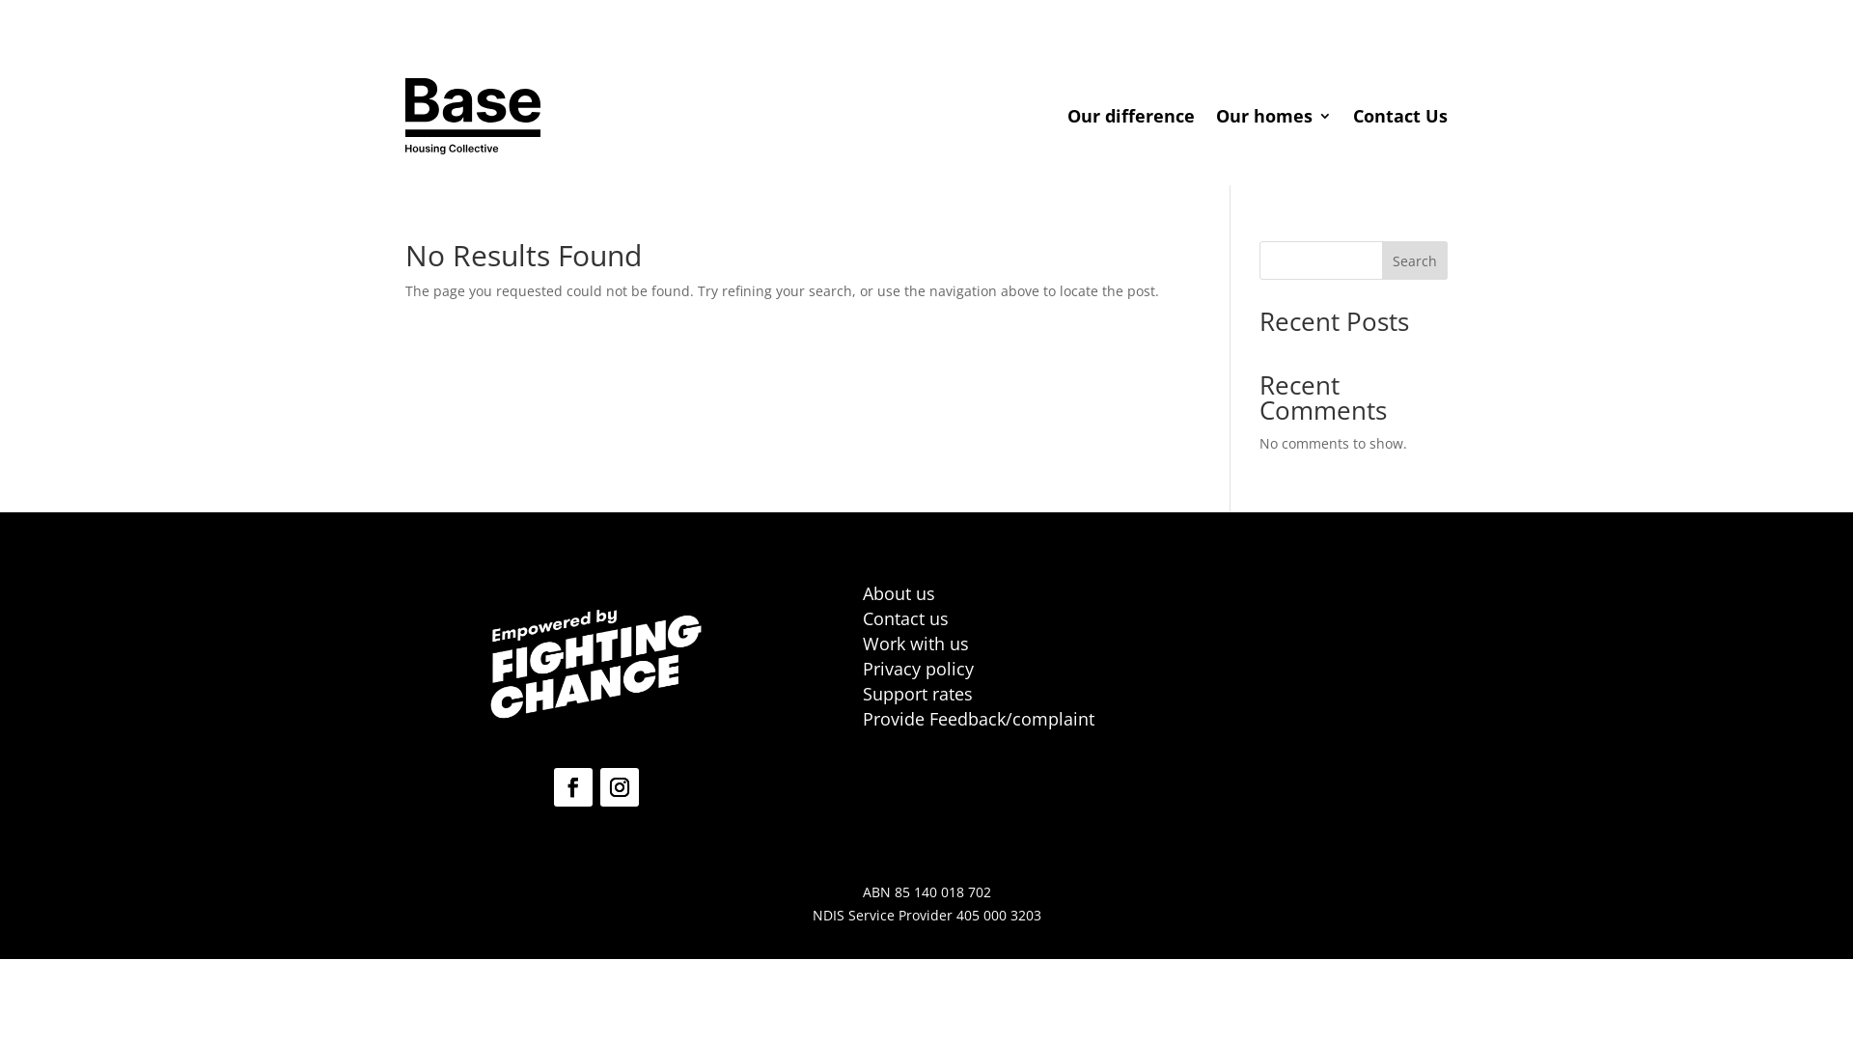 The height and width of the screenshot is (1042, 1853). I want to click on Work with us, so click(916, 644).